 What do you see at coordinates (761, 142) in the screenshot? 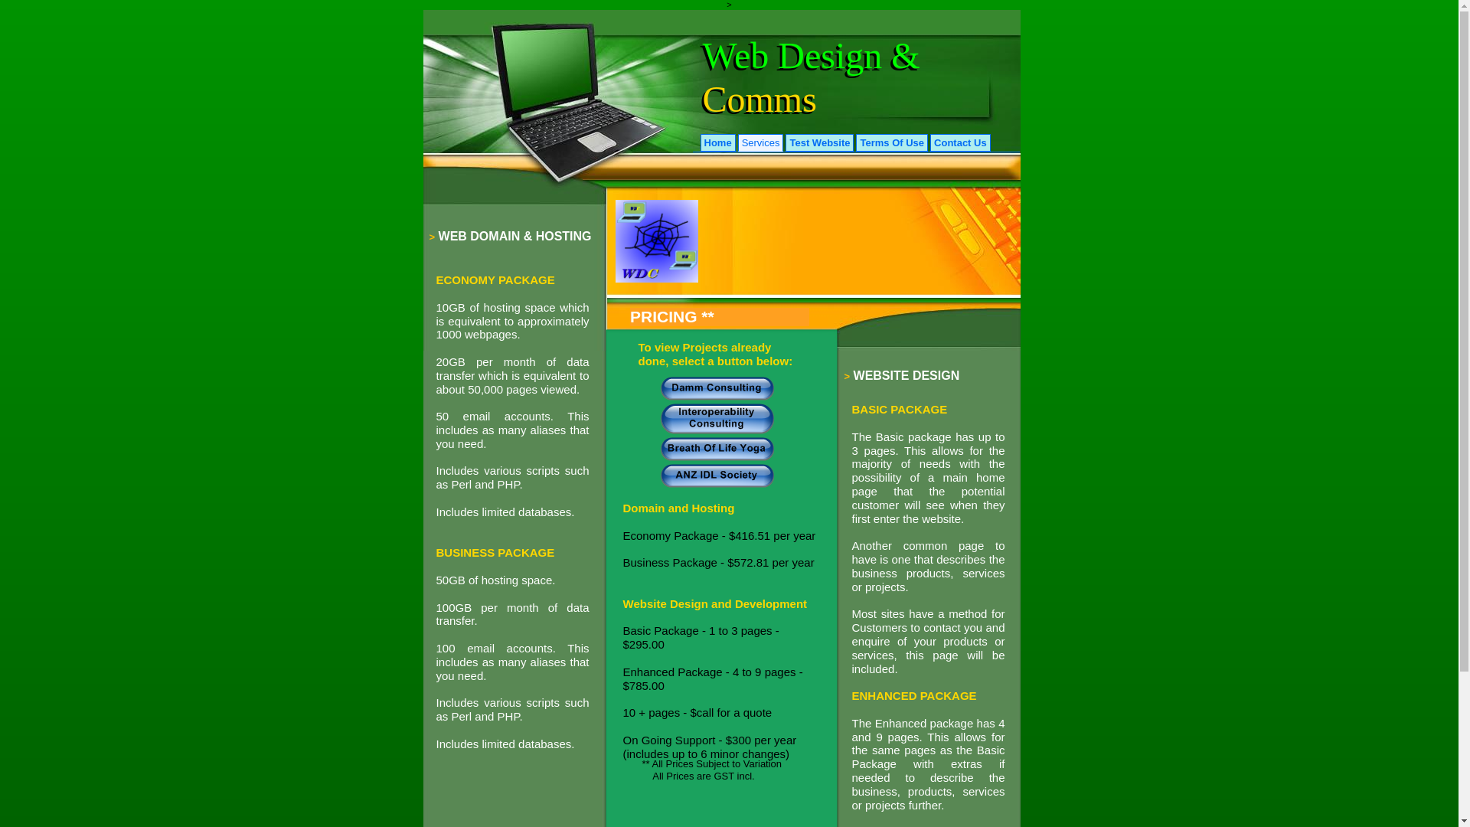
I see `Services` at bounding box center [761, 142].